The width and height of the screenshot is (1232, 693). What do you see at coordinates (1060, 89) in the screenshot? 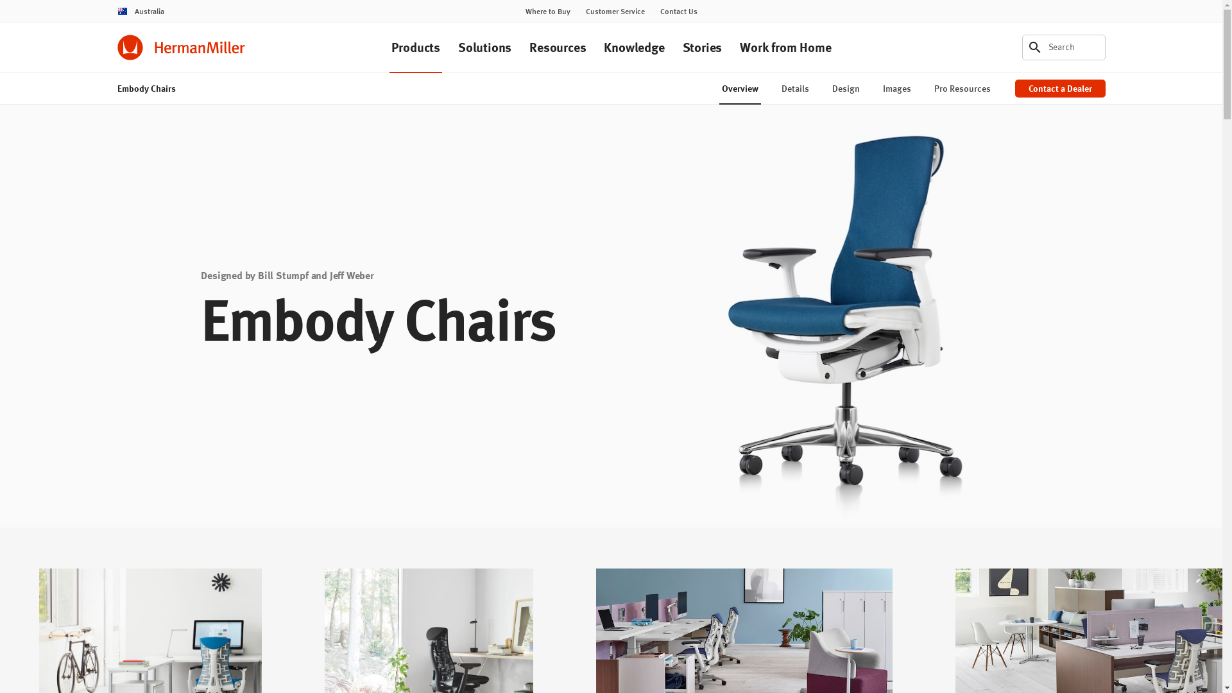
I see `Contact a Dealer` at bounding box center [1060, 89].